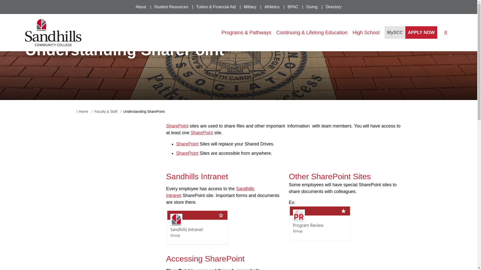 This screenshot has width=481, height=270. Describe the element at coordinates (250, 7) in the screenshot. I see `Military` at that location.